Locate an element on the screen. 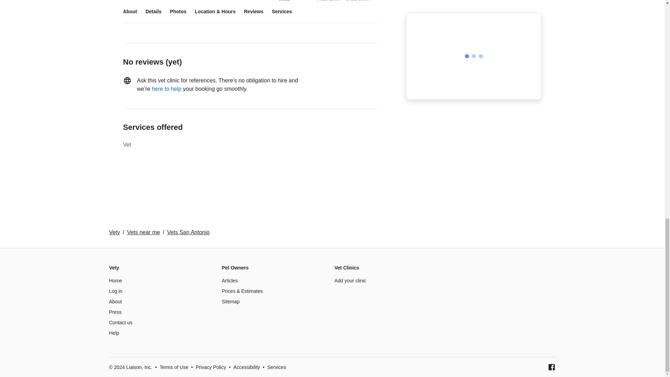  Press is located at coordinates (115, 312).